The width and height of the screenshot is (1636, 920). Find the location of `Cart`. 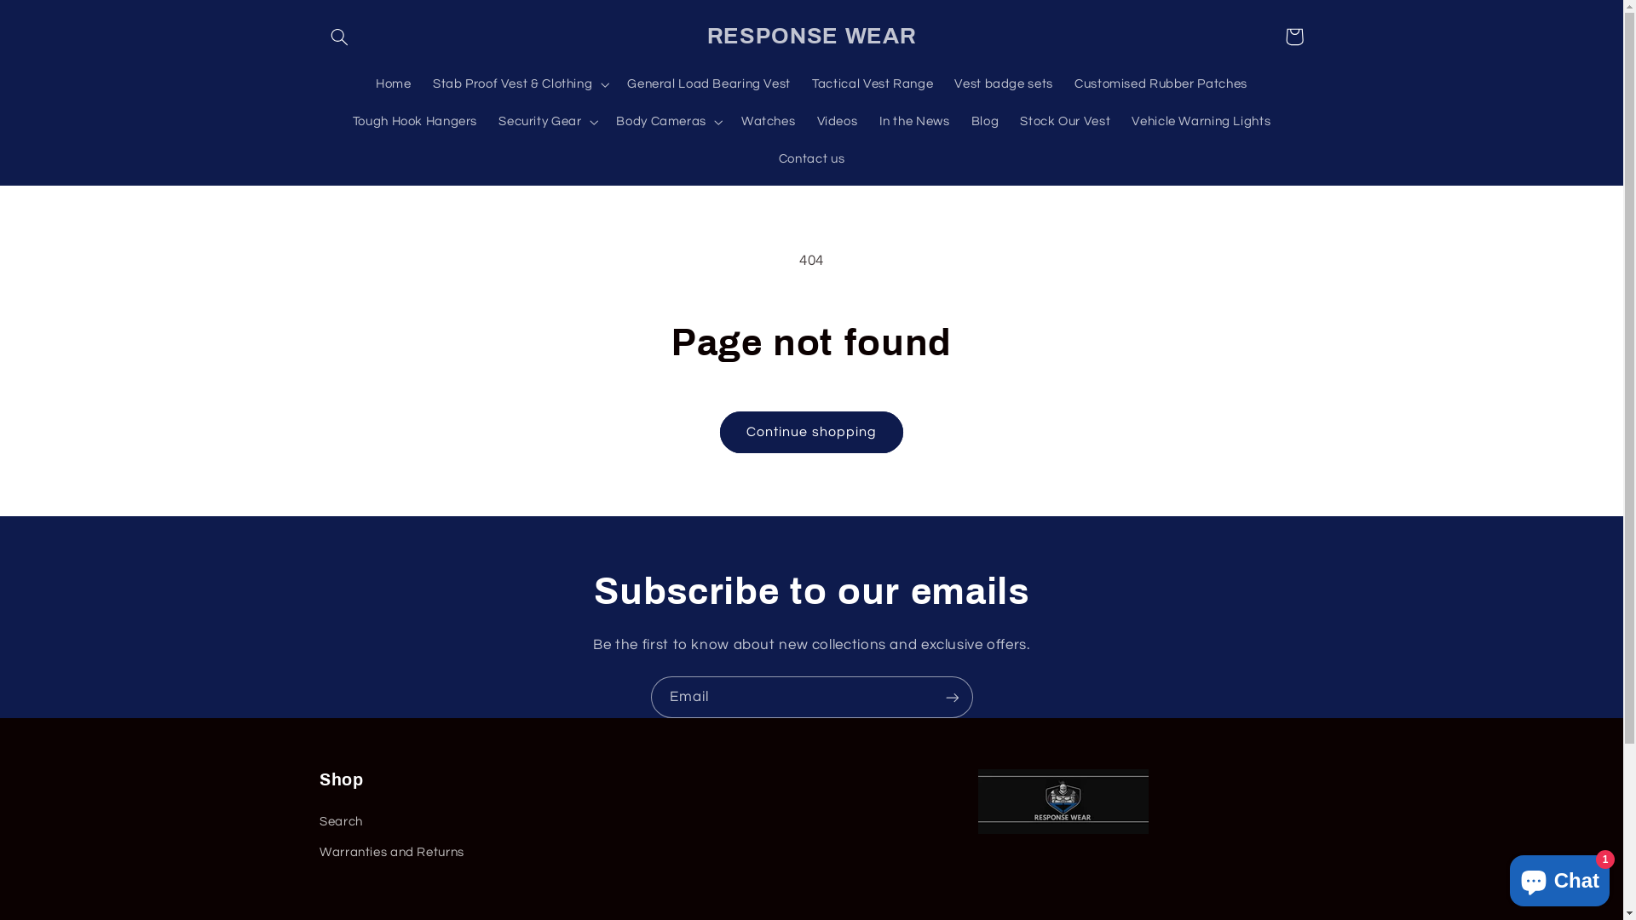

Cart is located at coordinates (1294, 37).